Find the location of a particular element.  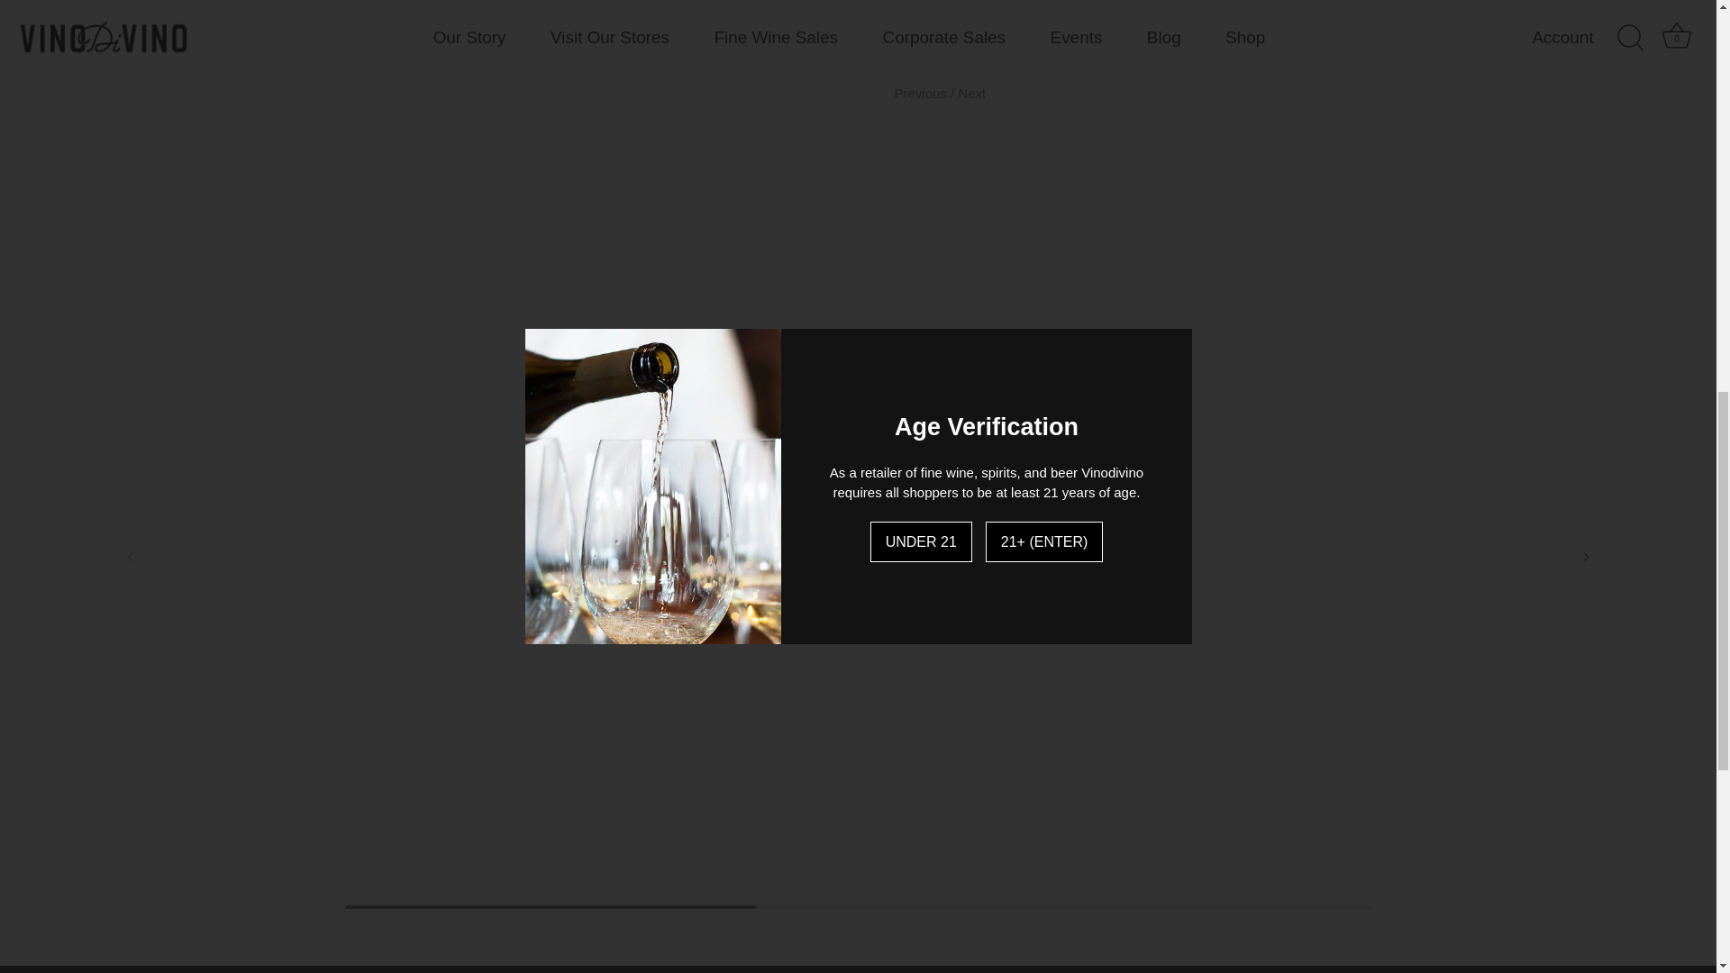

Gurrieri Vittoria Frappato is located at coordinates (922, 94).